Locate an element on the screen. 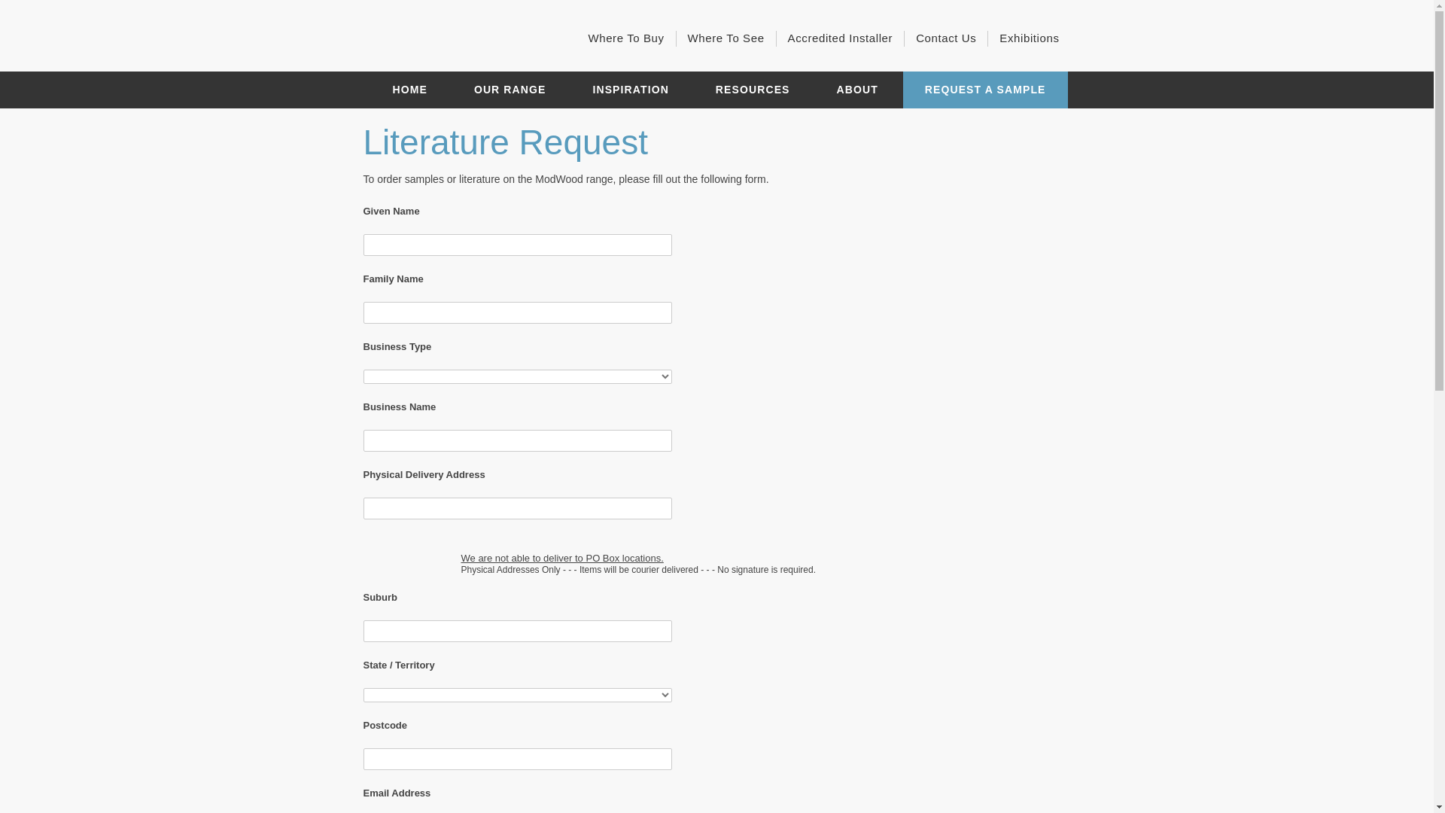  INSPIRATION is located at coordinates (631, 90).